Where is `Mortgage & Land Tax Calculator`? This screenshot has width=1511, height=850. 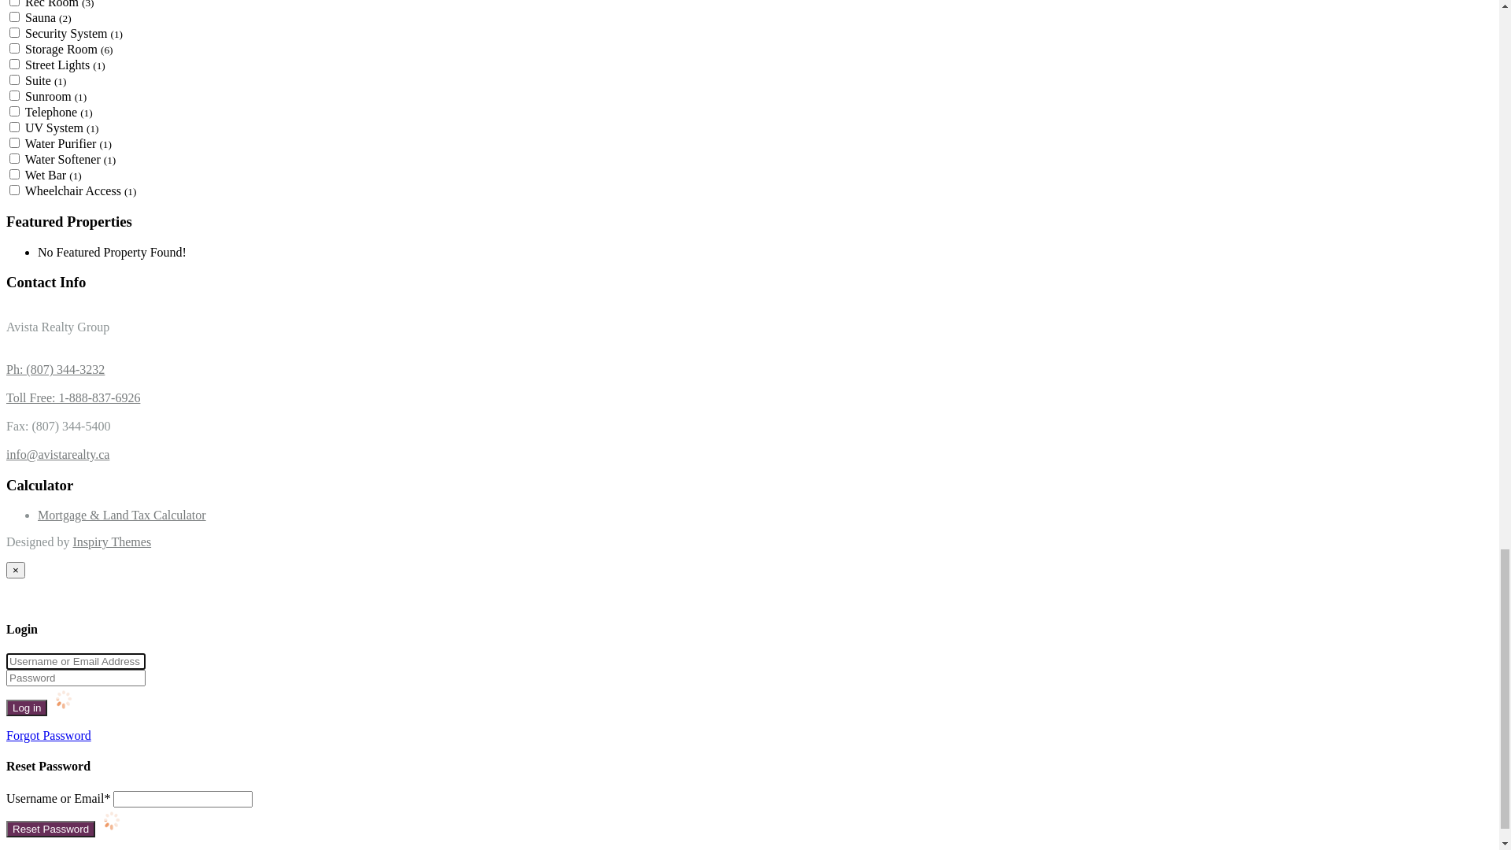
Mortgage & Land Tax Calculator is located at coordinates (122, 565).